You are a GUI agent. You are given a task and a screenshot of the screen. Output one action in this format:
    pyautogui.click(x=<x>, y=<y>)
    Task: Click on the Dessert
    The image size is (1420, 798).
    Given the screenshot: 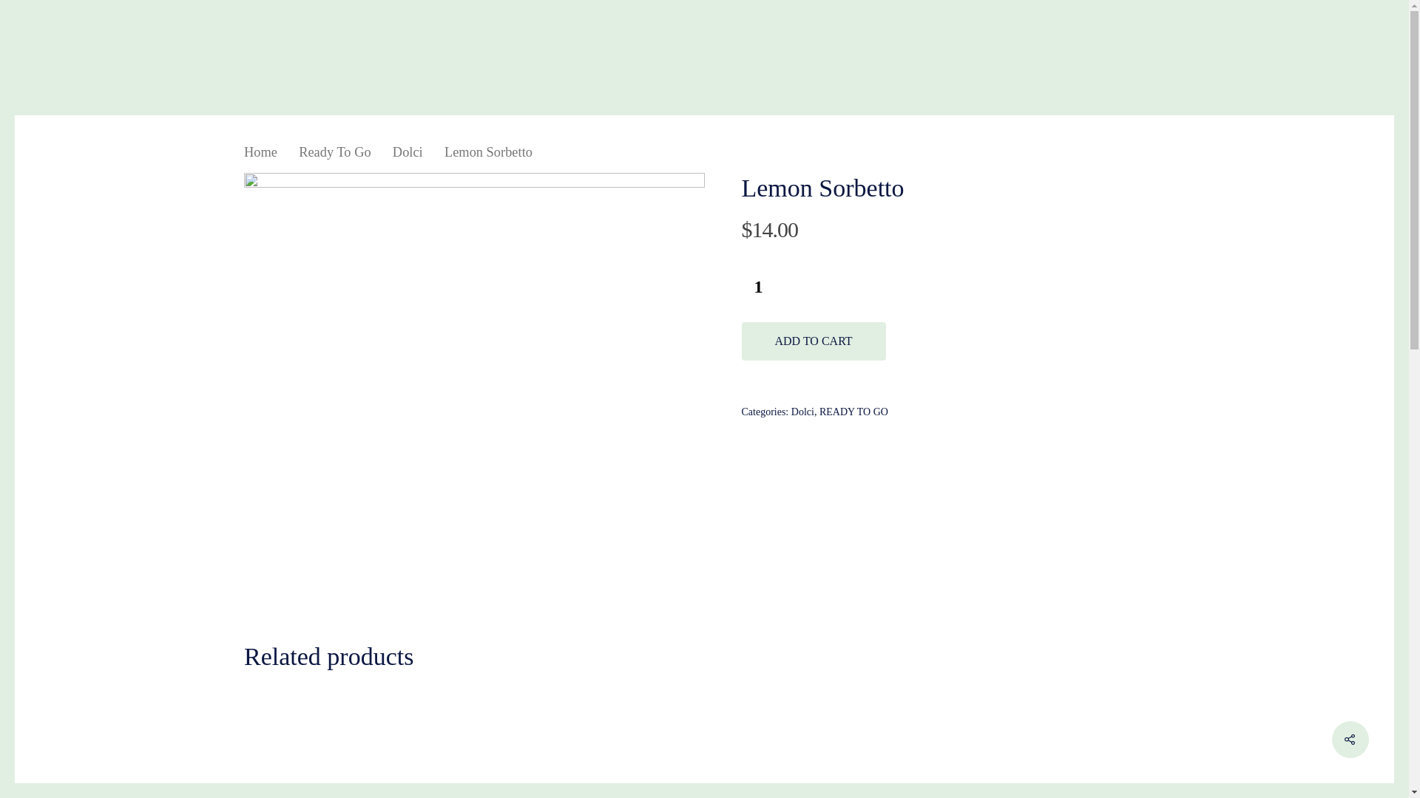 What is the action you would take?
    pyautogui.click(x=735, y=628)
    